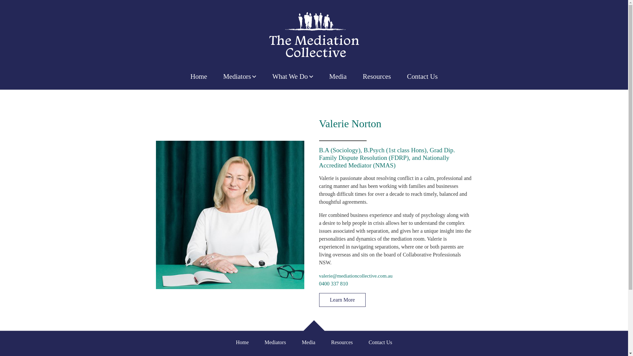  Describe the element at coordinates (342, 342) in the screenshot. I see `Resources` at that location.